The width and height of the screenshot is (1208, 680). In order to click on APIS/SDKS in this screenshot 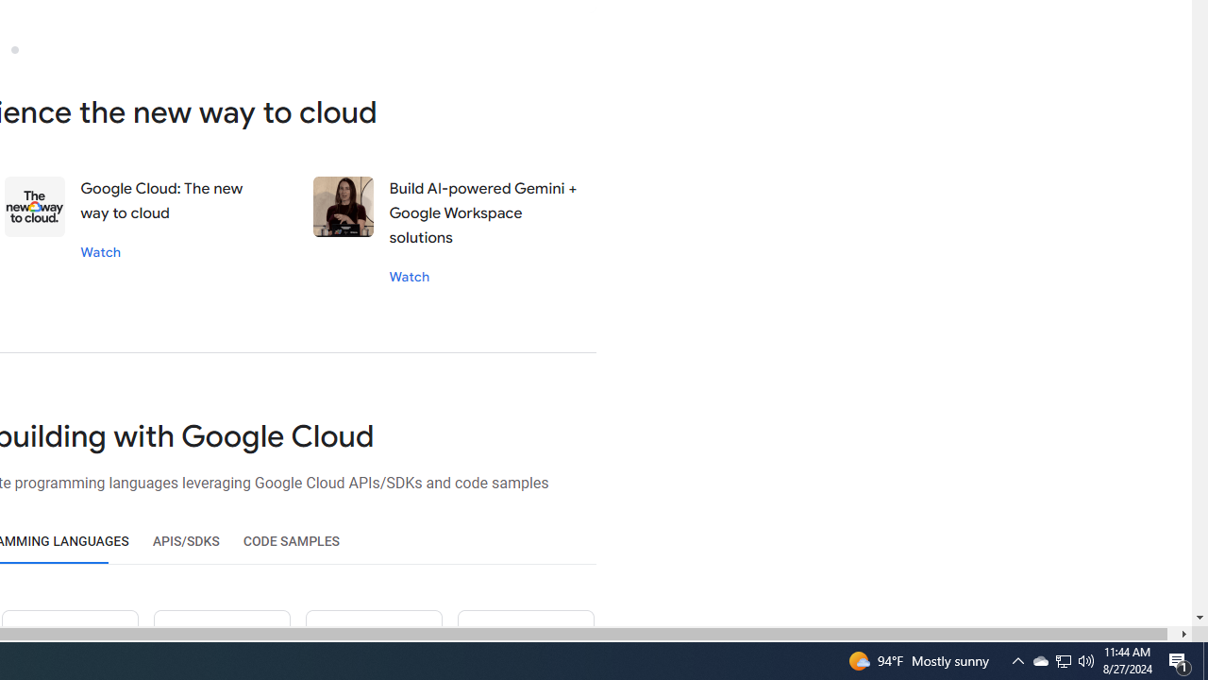, I will do `click(185, 541)`.